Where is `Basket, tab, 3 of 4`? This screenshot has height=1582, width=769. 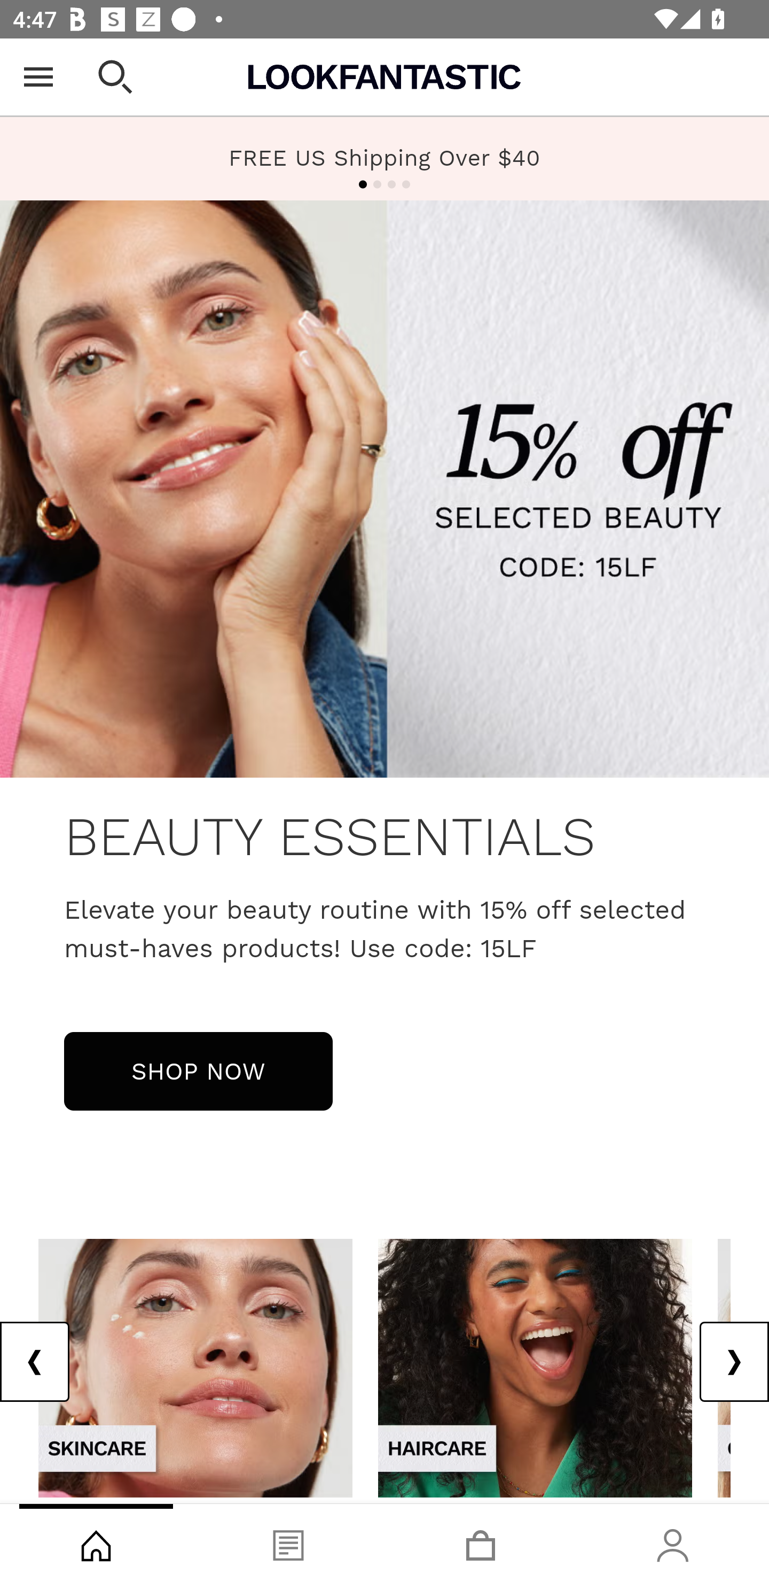 Basket, tab, 3 of 4 is located at coordinates (481, 1543).